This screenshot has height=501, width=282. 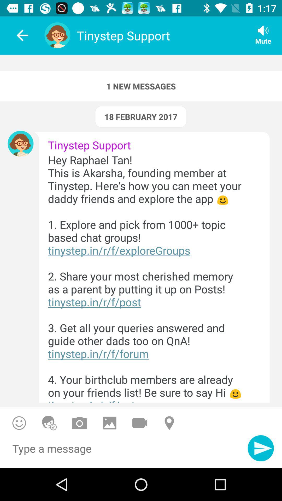 What do you see at coordinates (261, 448) in the screenshot?
I see `send message` at bounding box center [261, 448].